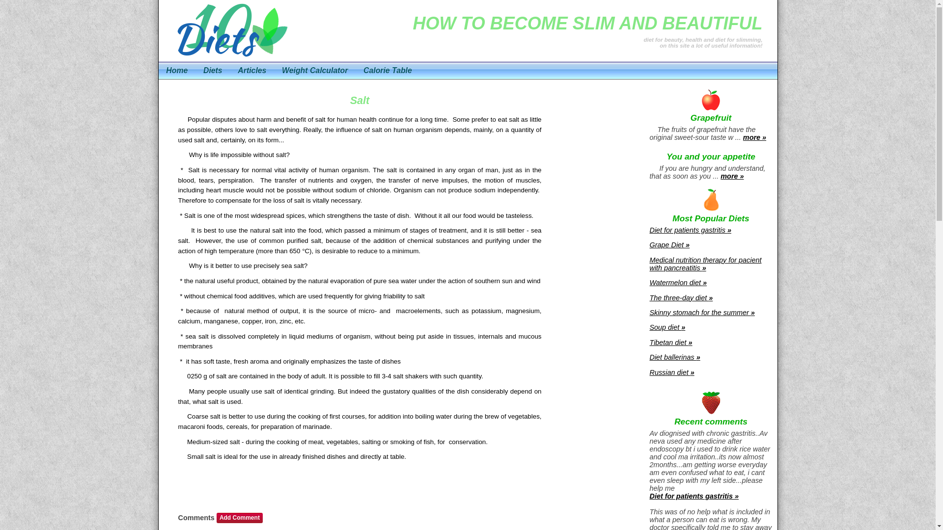  I want to click on Weight Calculator, so click(315, 71).